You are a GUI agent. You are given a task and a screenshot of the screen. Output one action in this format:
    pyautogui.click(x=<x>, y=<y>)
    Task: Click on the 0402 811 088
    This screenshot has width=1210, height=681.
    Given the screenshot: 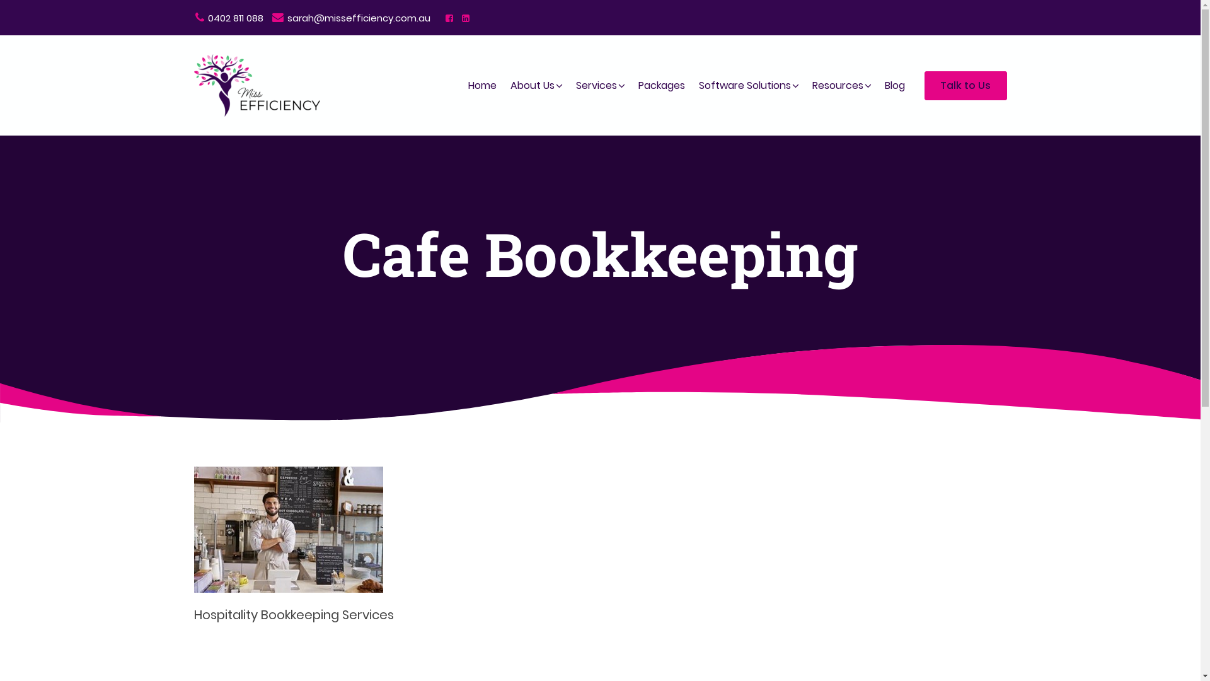 What is the action you would take?
    pyautogui.click(x=229, y=18)
    